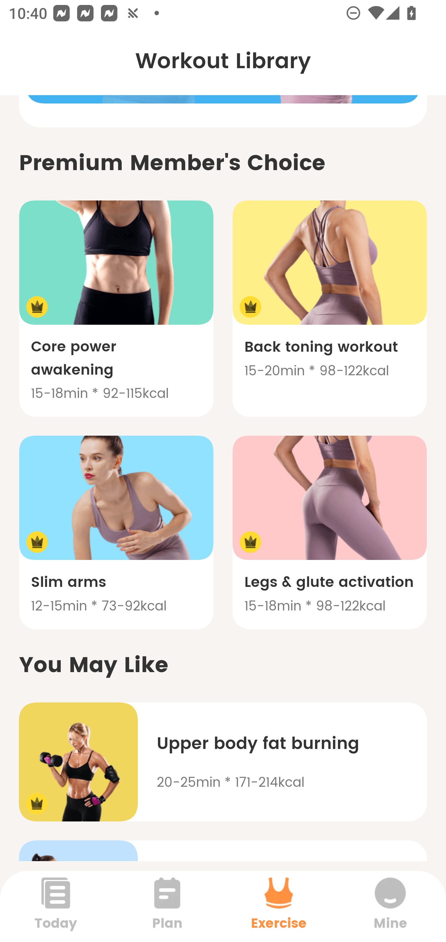 The image size is (446, 942). Describe the element at coordinates (116, 308) in the screenshot. I see `Core power awakening 15-18min * 92-115kcal` at that location.